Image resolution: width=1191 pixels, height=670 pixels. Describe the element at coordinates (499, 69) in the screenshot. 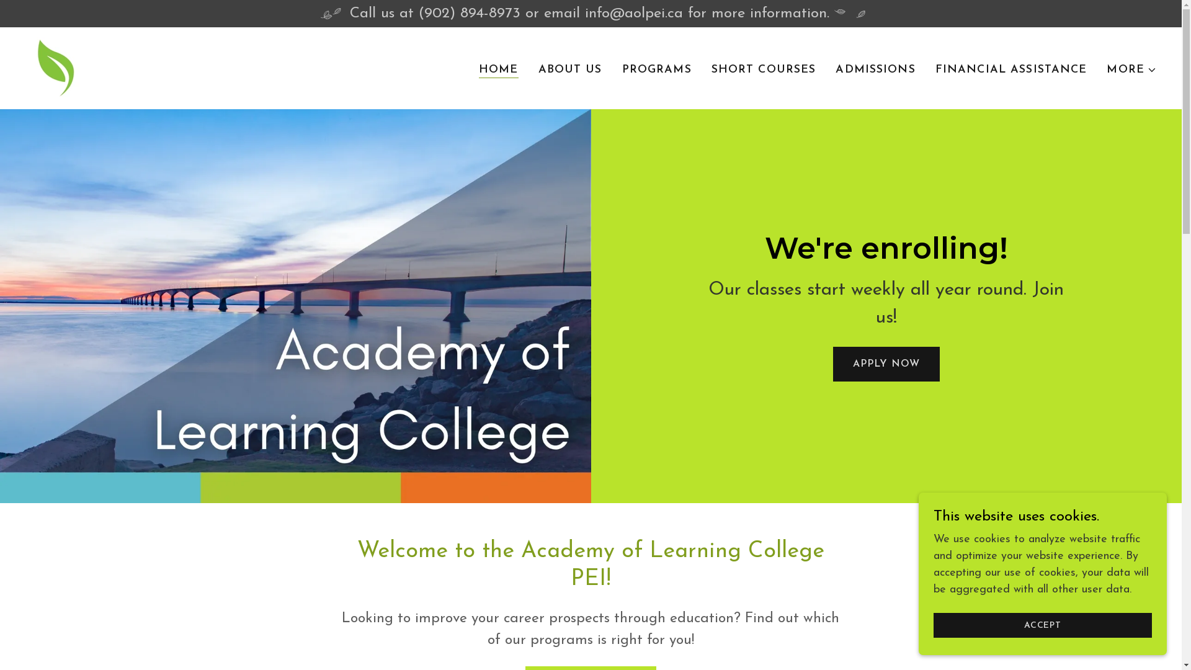

I see `HOME` at that location.